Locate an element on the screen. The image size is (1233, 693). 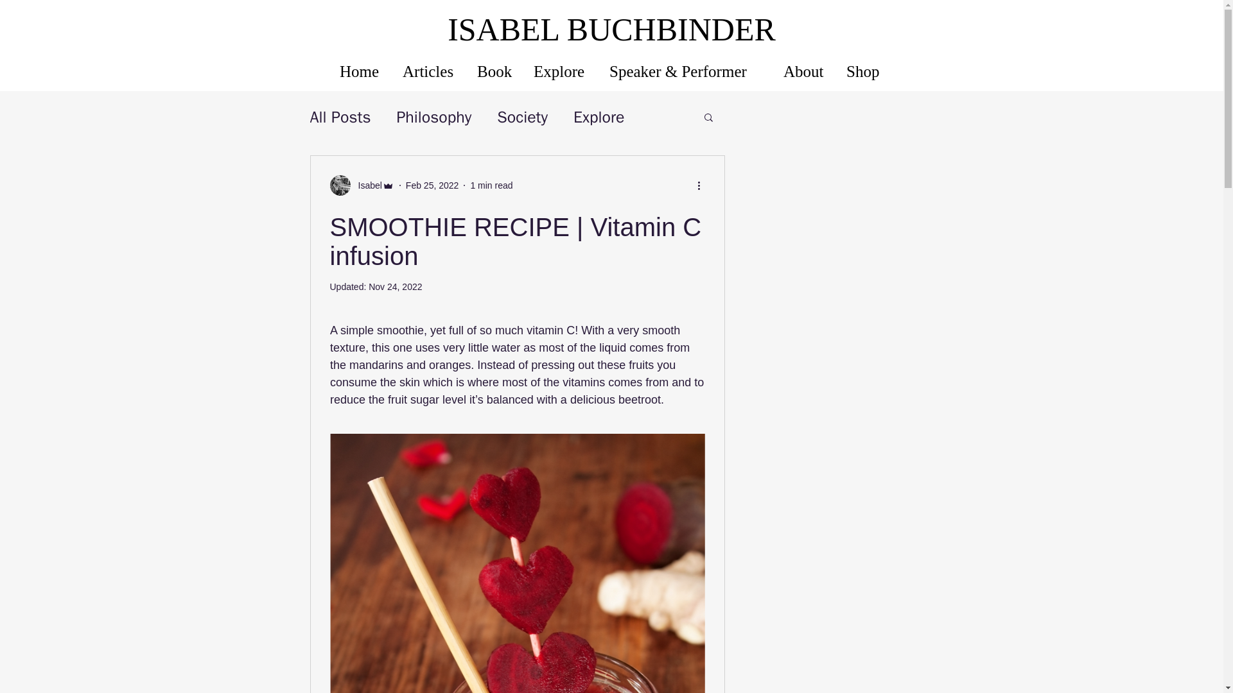
Home is located at coordinates (362, 71).